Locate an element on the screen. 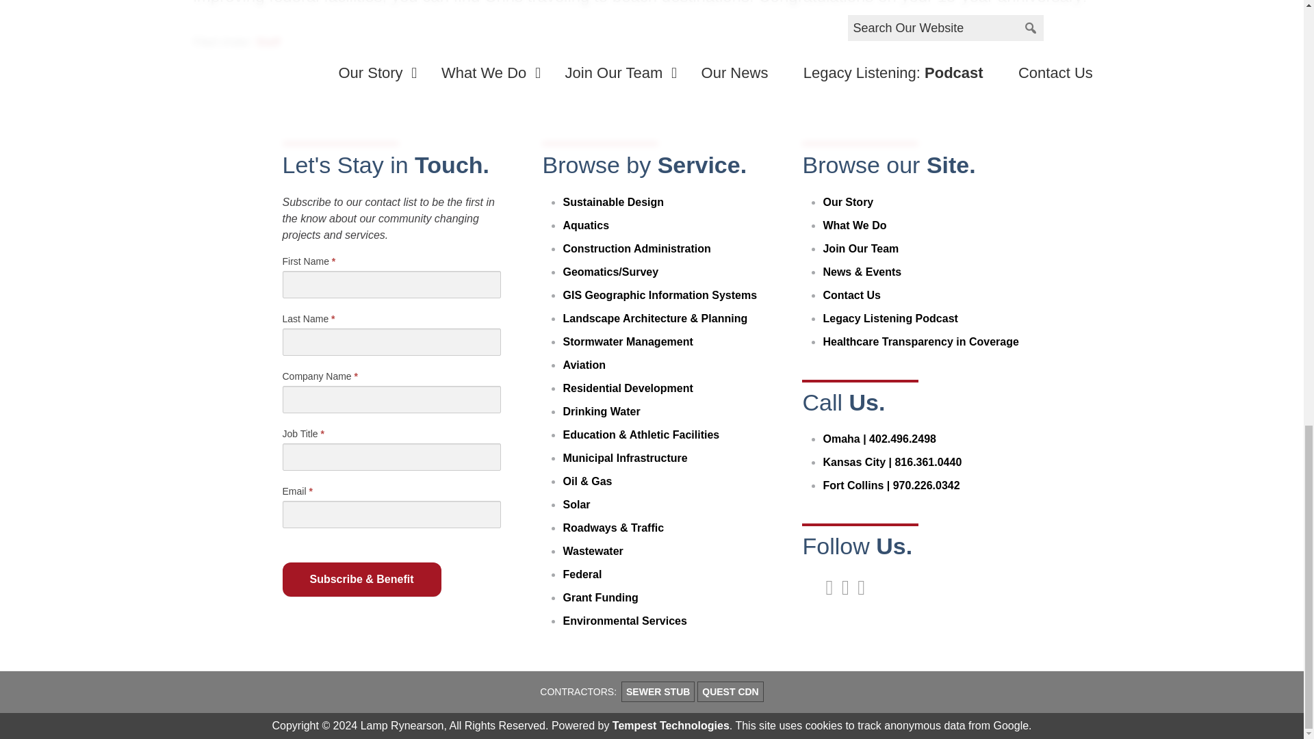 This screenshot has height=739, width=1314. Aquatics is located at coordinates (586, 225).